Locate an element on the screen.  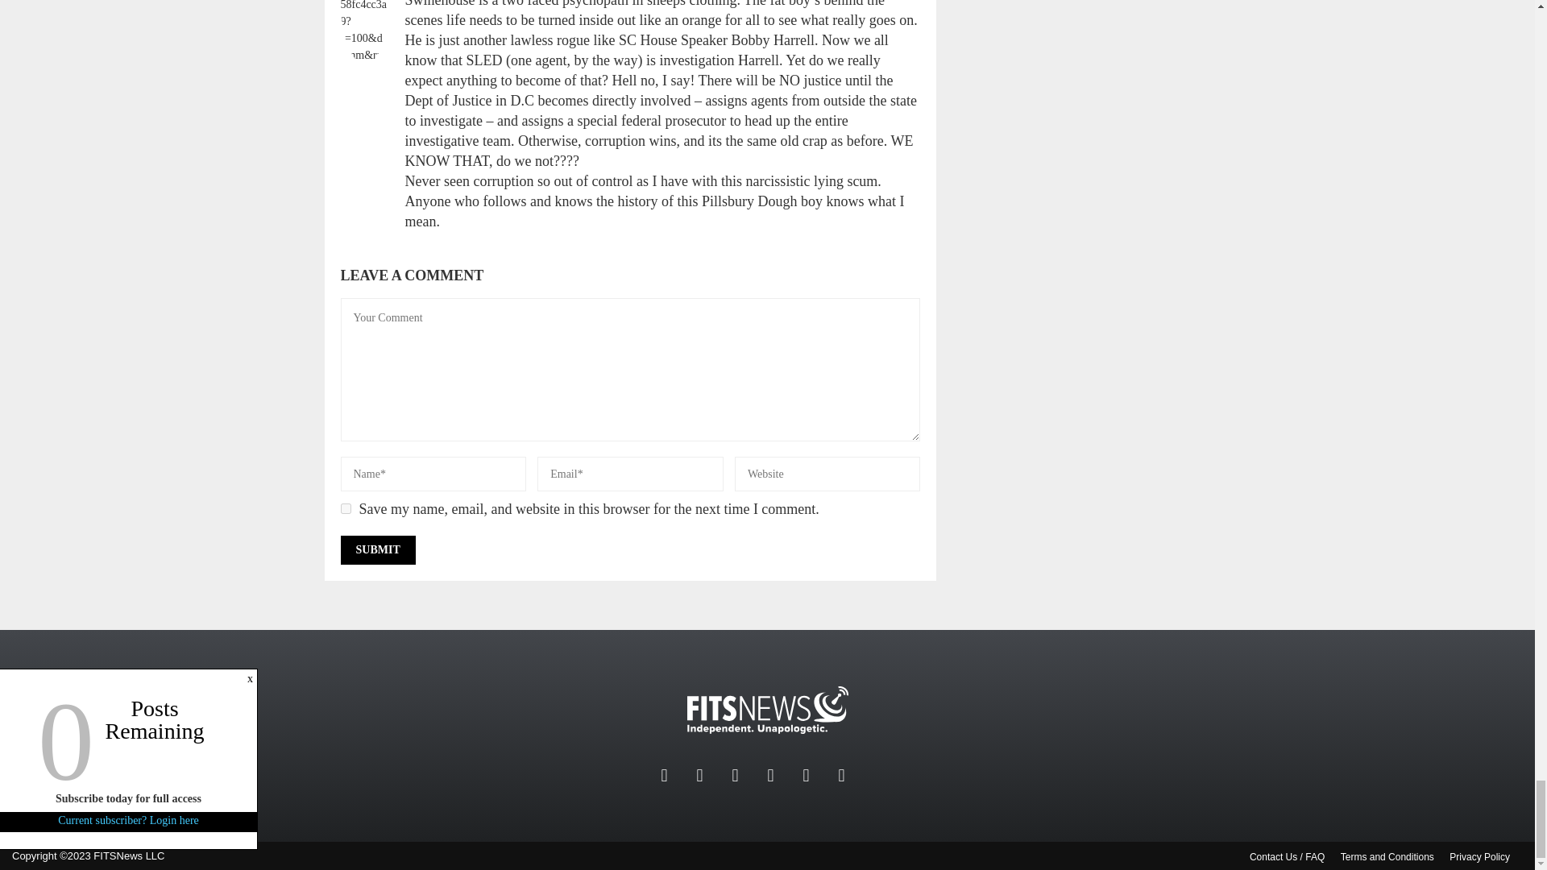
Submit is located at coordinates (377, 549).